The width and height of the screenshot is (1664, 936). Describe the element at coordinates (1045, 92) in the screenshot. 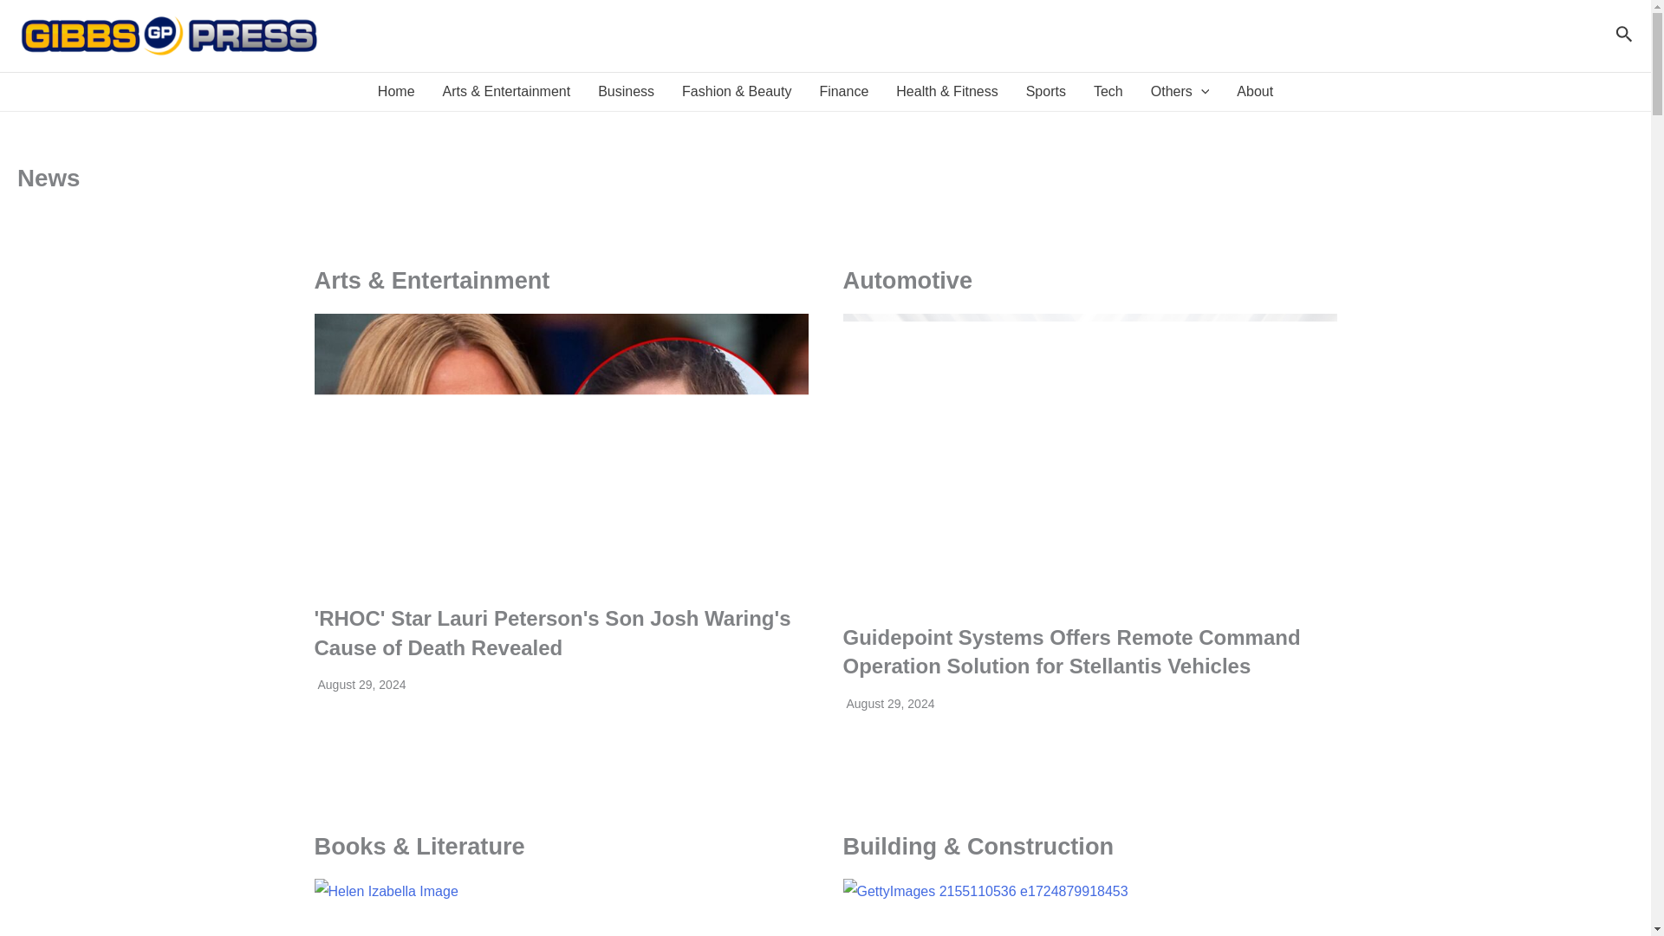

I see `Sports` at that location.